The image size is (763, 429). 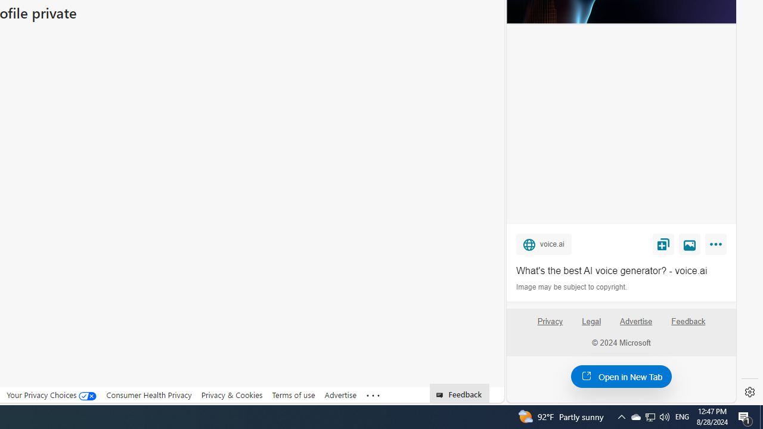 What do you see at coordinates (750, 392) in the screenshot?
I see `Settings` at bounding box center [750, 392].